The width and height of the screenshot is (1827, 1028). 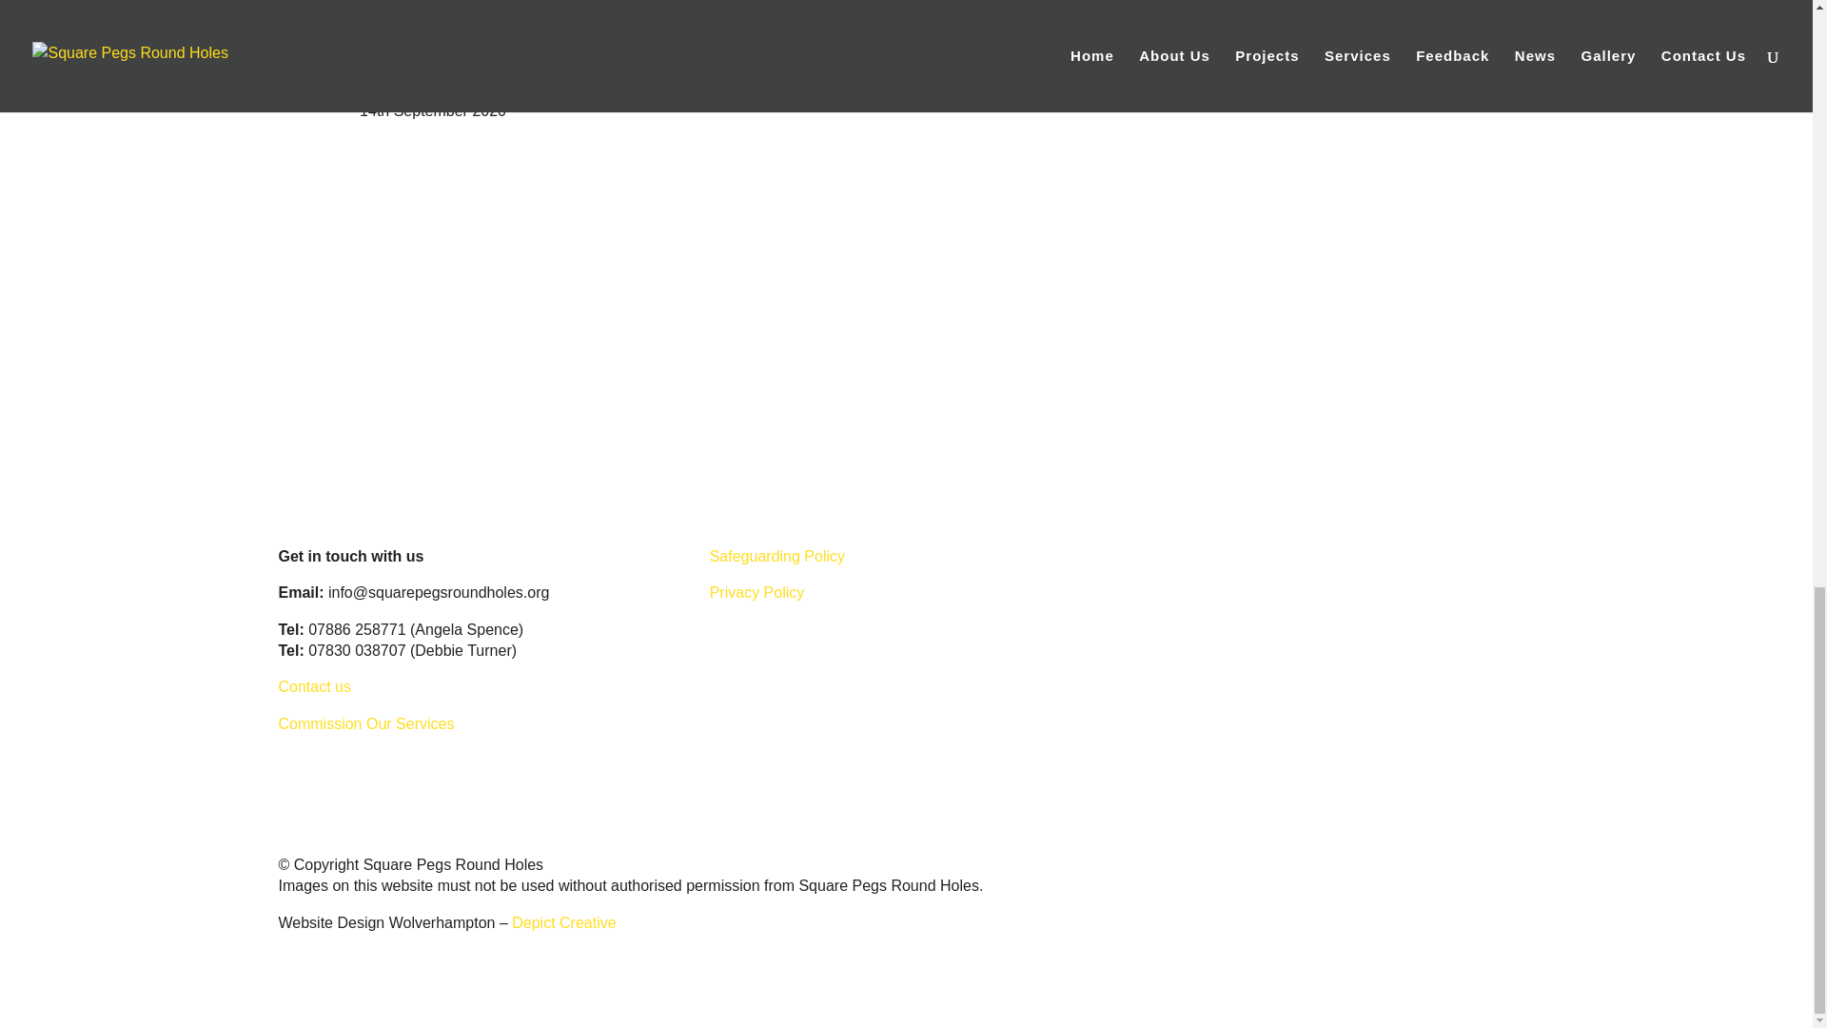 I want to click on Depict Creative, so click(x=563, y=923).